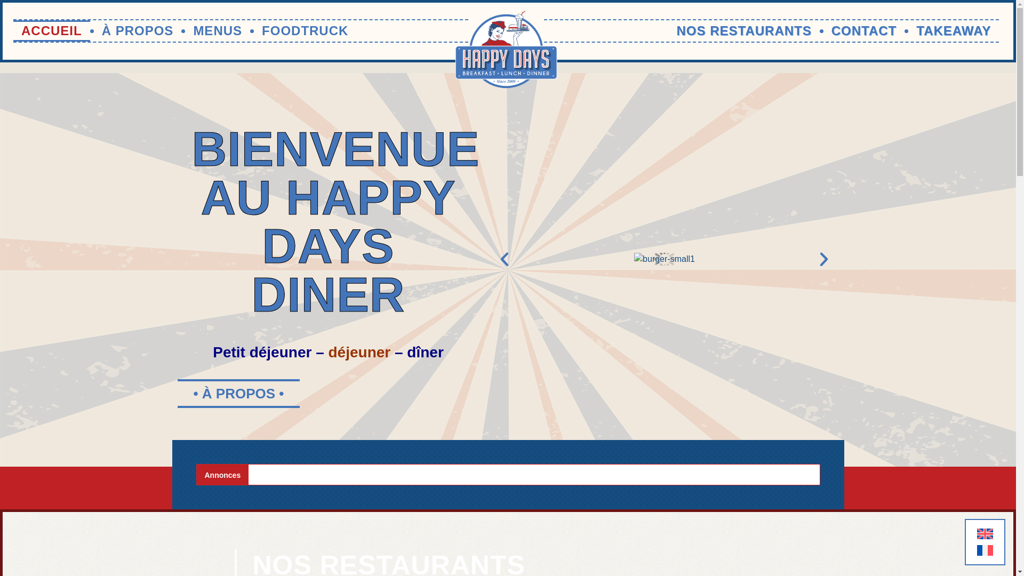 The height and width of the screenshot is (576, 1024). What do you see at coordinates (218, 31) in the screenshot?
I see `MENUS` at bounding box center [218, 31].